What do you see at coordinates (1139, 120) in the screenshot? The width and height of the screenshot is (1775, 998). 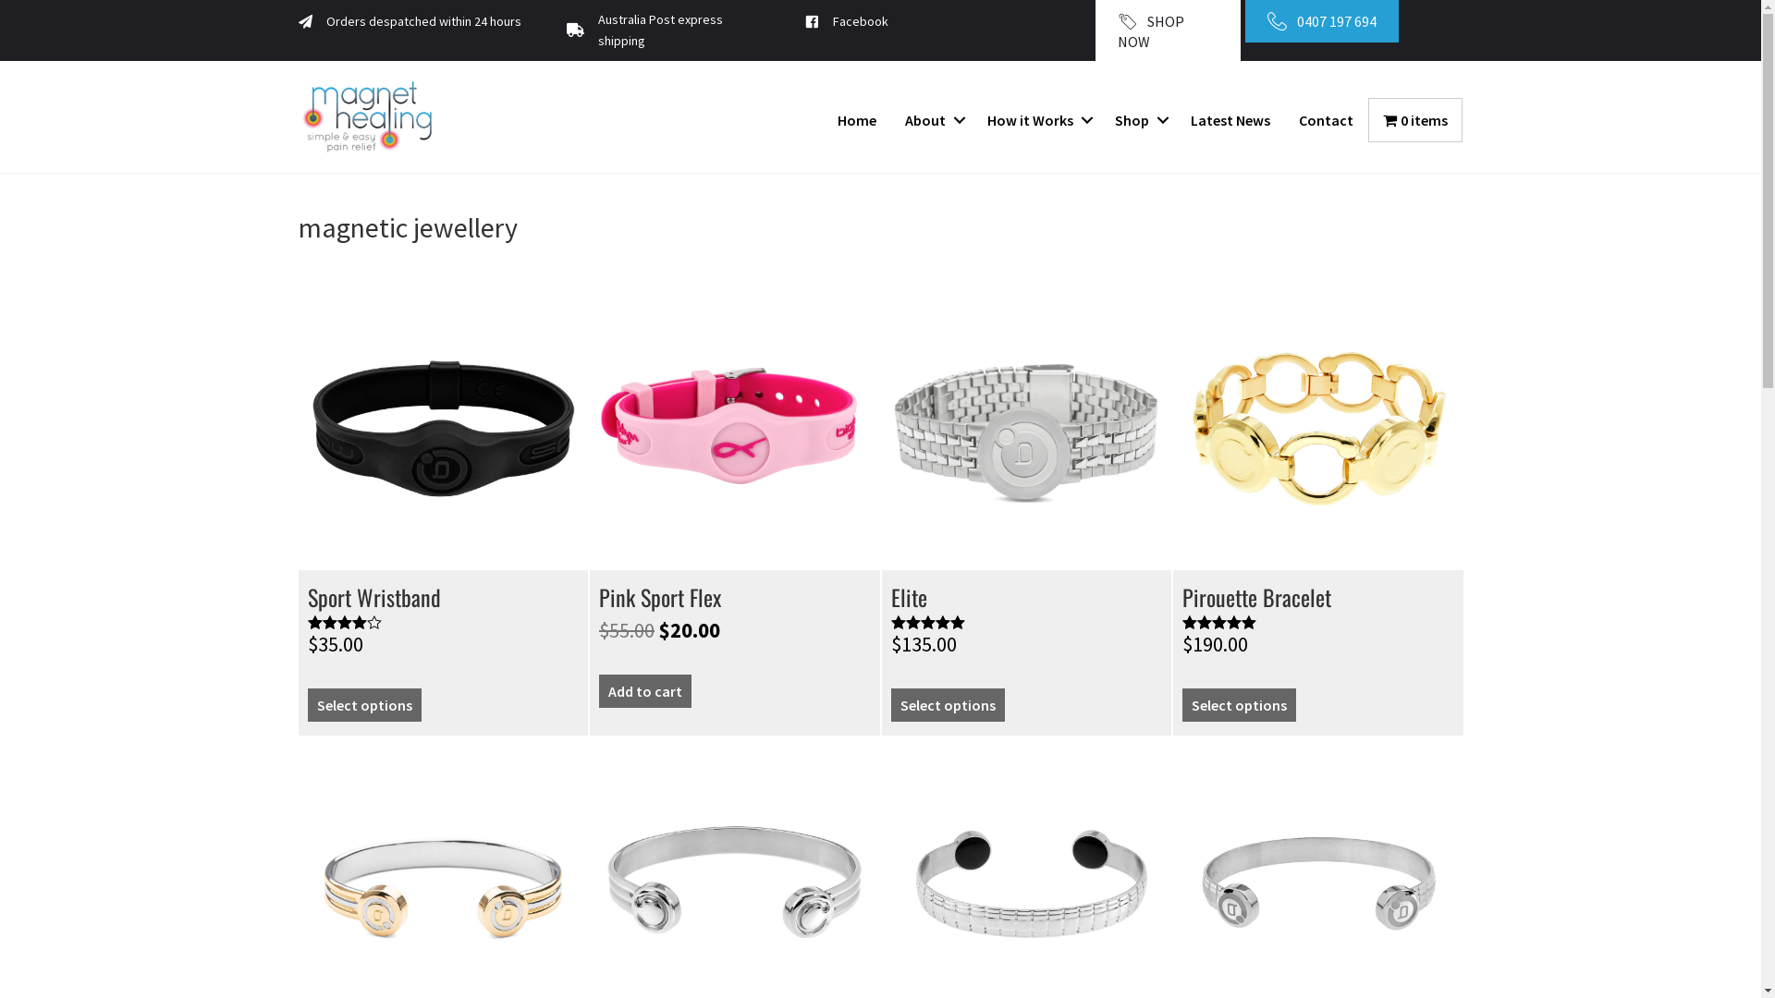 I see `Shop` at bounding box center [1139, 120].